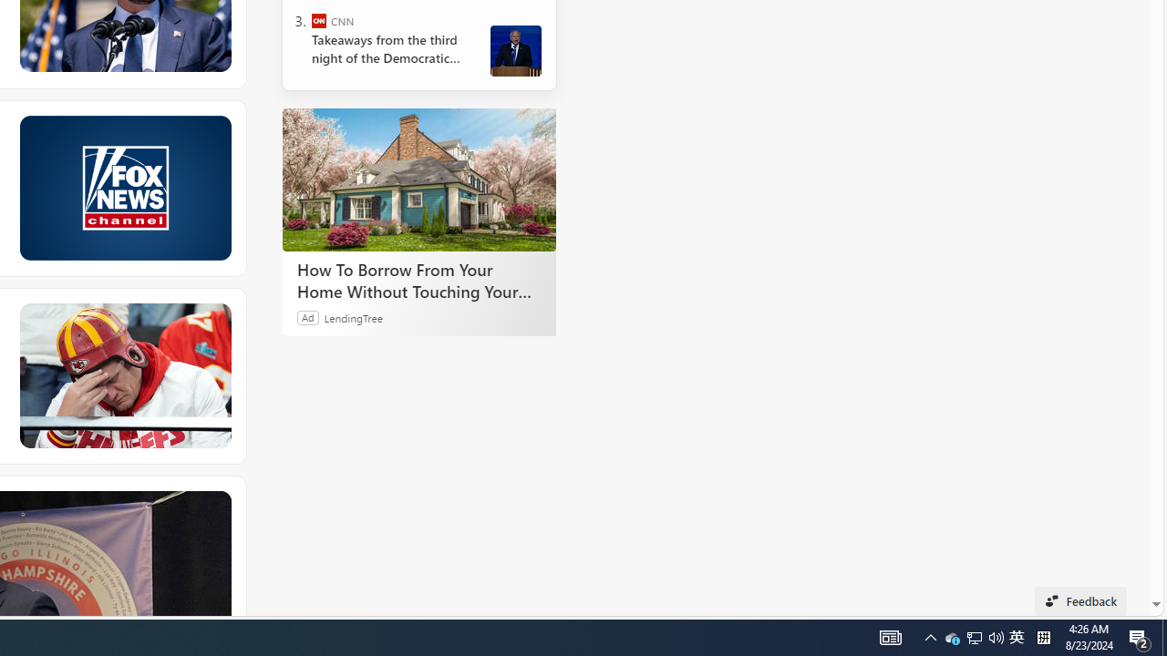  Describe the element at coordinates (354, 317) in the screenshot. I see `LendingTree` at that location.